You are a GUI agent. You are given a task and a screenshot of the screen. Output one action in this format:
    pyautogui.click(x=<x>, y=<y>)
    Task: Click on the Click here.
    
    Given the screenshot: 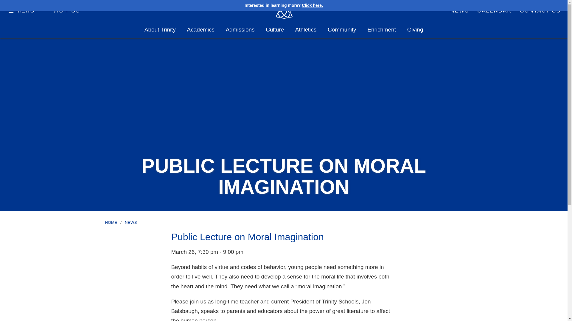 What is the action you would take?
    pyautogui.click(x=312, y=5)
    